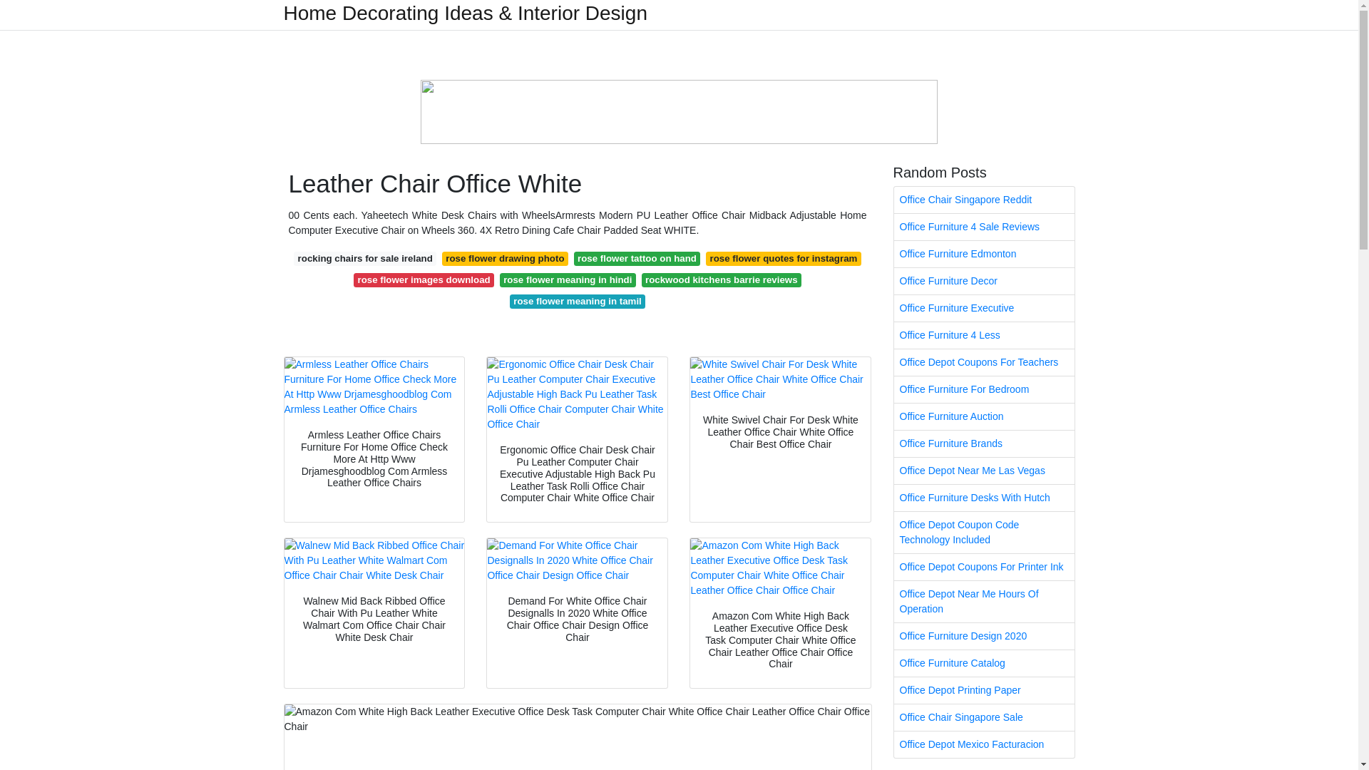 This screenshot has width=1369, height=770. I want to click on rockwood kitchens barrie reviews, so click(722, 279).